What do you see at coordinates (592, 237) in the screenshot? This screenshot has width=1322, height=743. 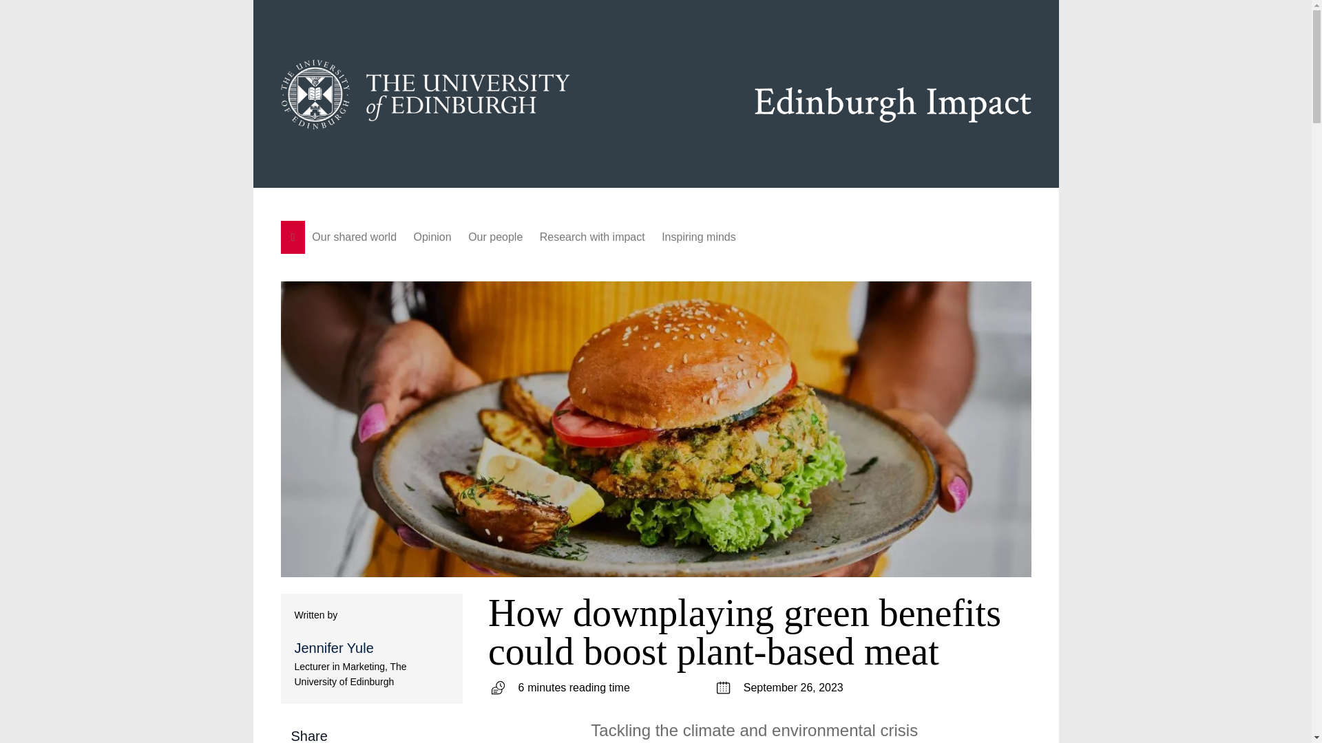 I see `Research with impact` at bounding box center [592, 237].